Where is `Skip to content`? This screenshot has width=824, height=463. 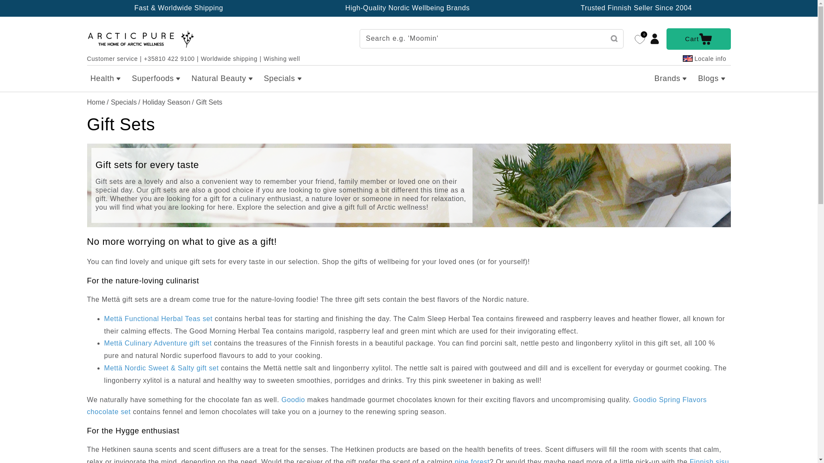 Skip to content is located at coordinates (26, 9).